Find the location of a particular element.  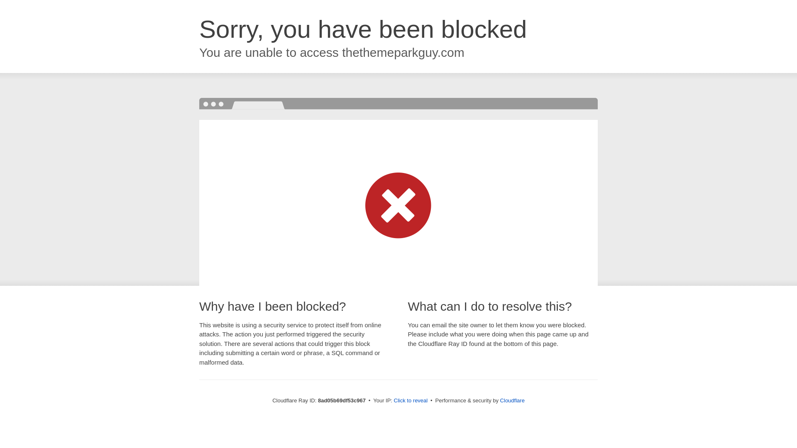

Cloudflare is located at coordinates (512, 400).